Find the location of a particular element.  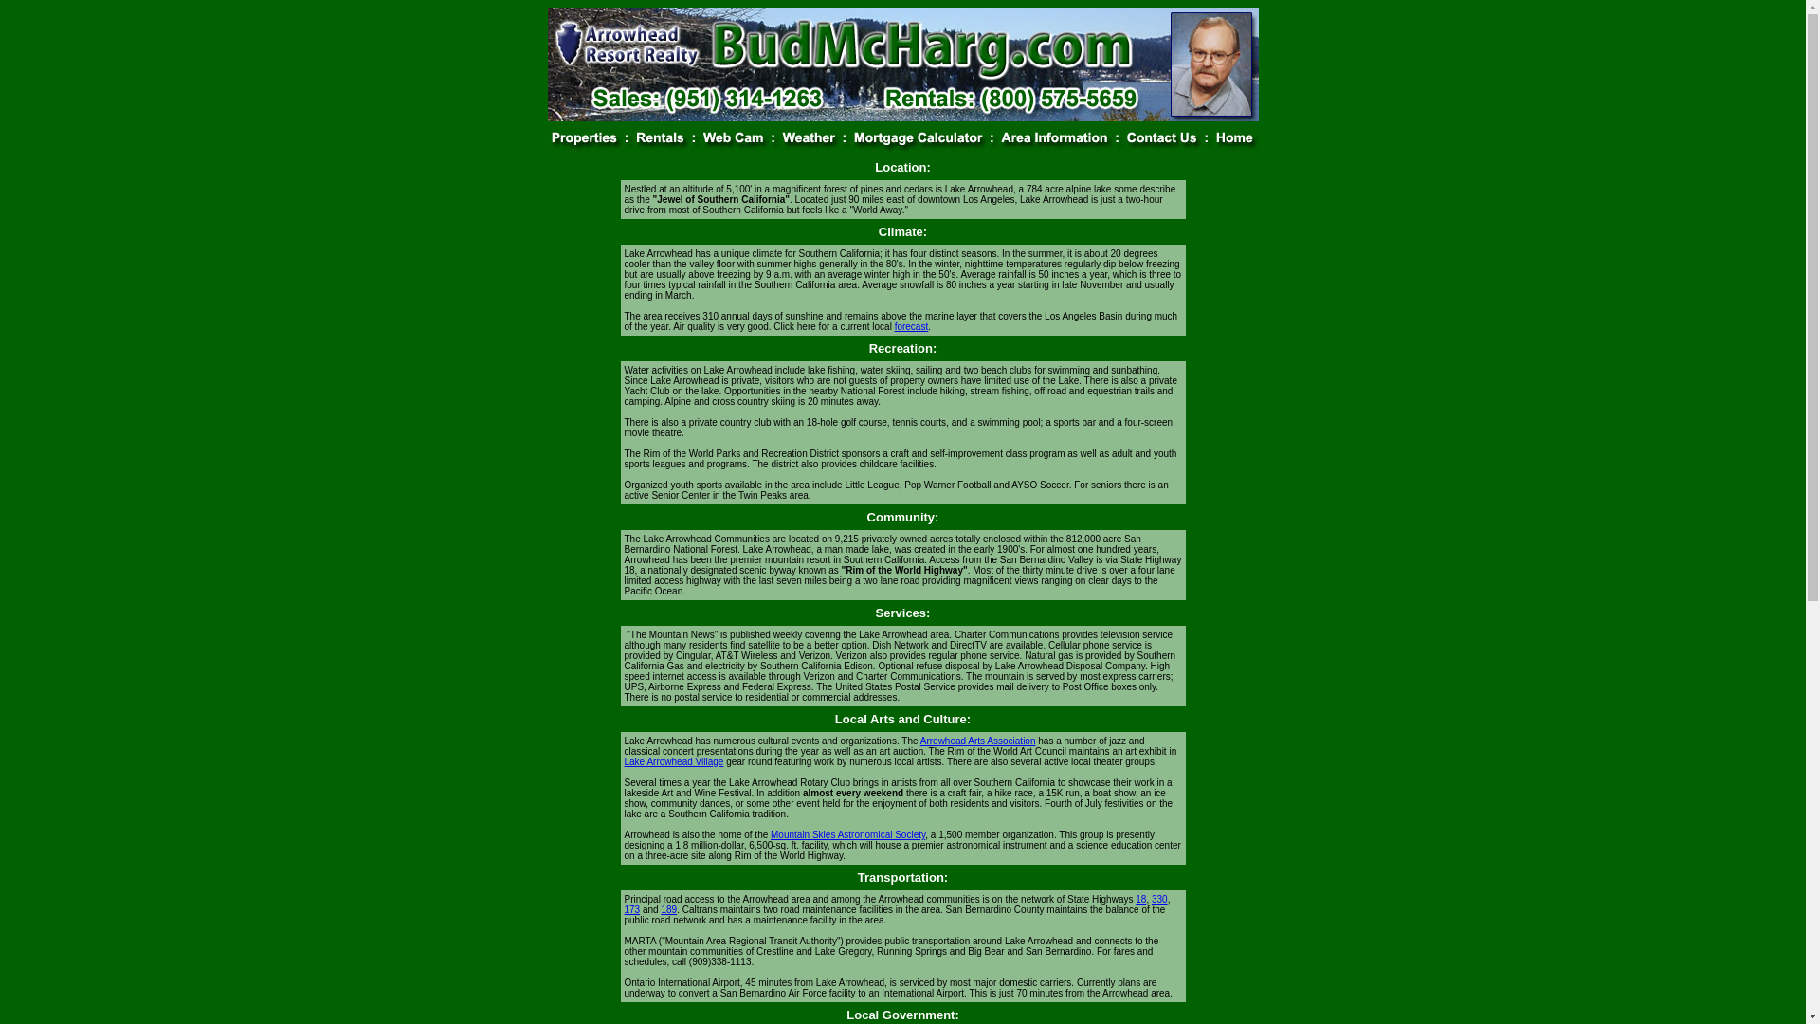

330 is located at coordinates (1160, 899).